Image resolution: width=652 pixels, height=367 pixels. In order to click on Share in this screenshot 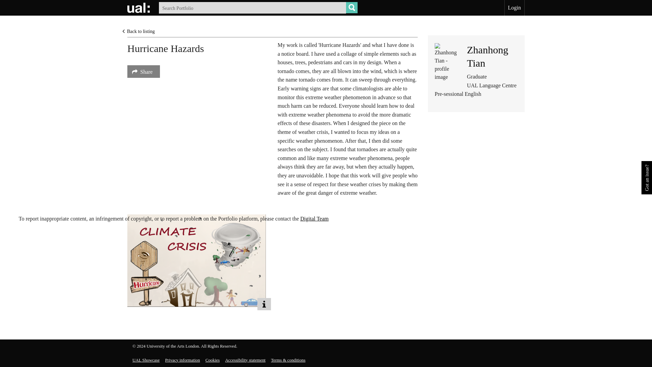, I will do `click(143, 71)`.